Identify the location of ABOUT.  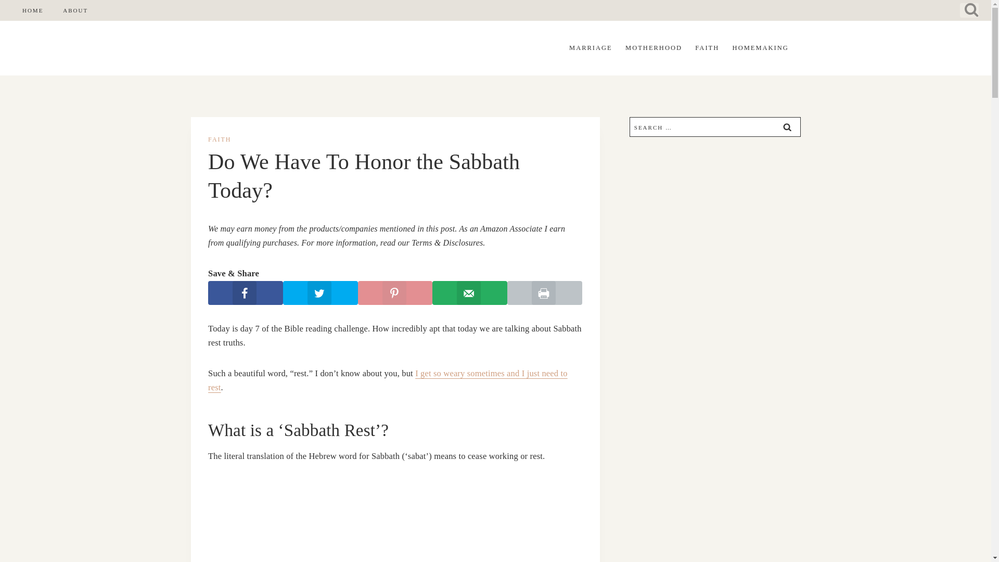
(75, 10).